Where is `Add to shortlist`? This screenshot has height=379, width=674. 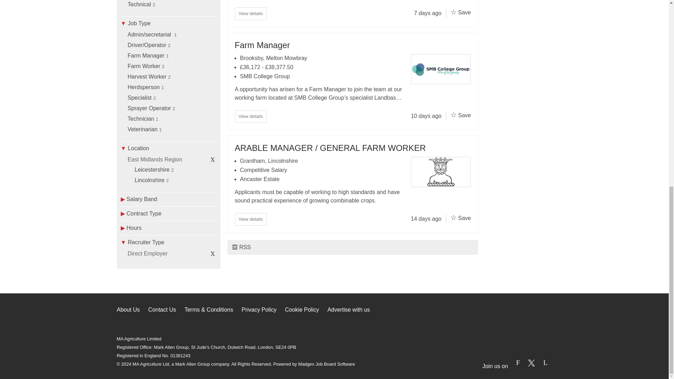 Add to shortlist is located at coordinates (454, 115).